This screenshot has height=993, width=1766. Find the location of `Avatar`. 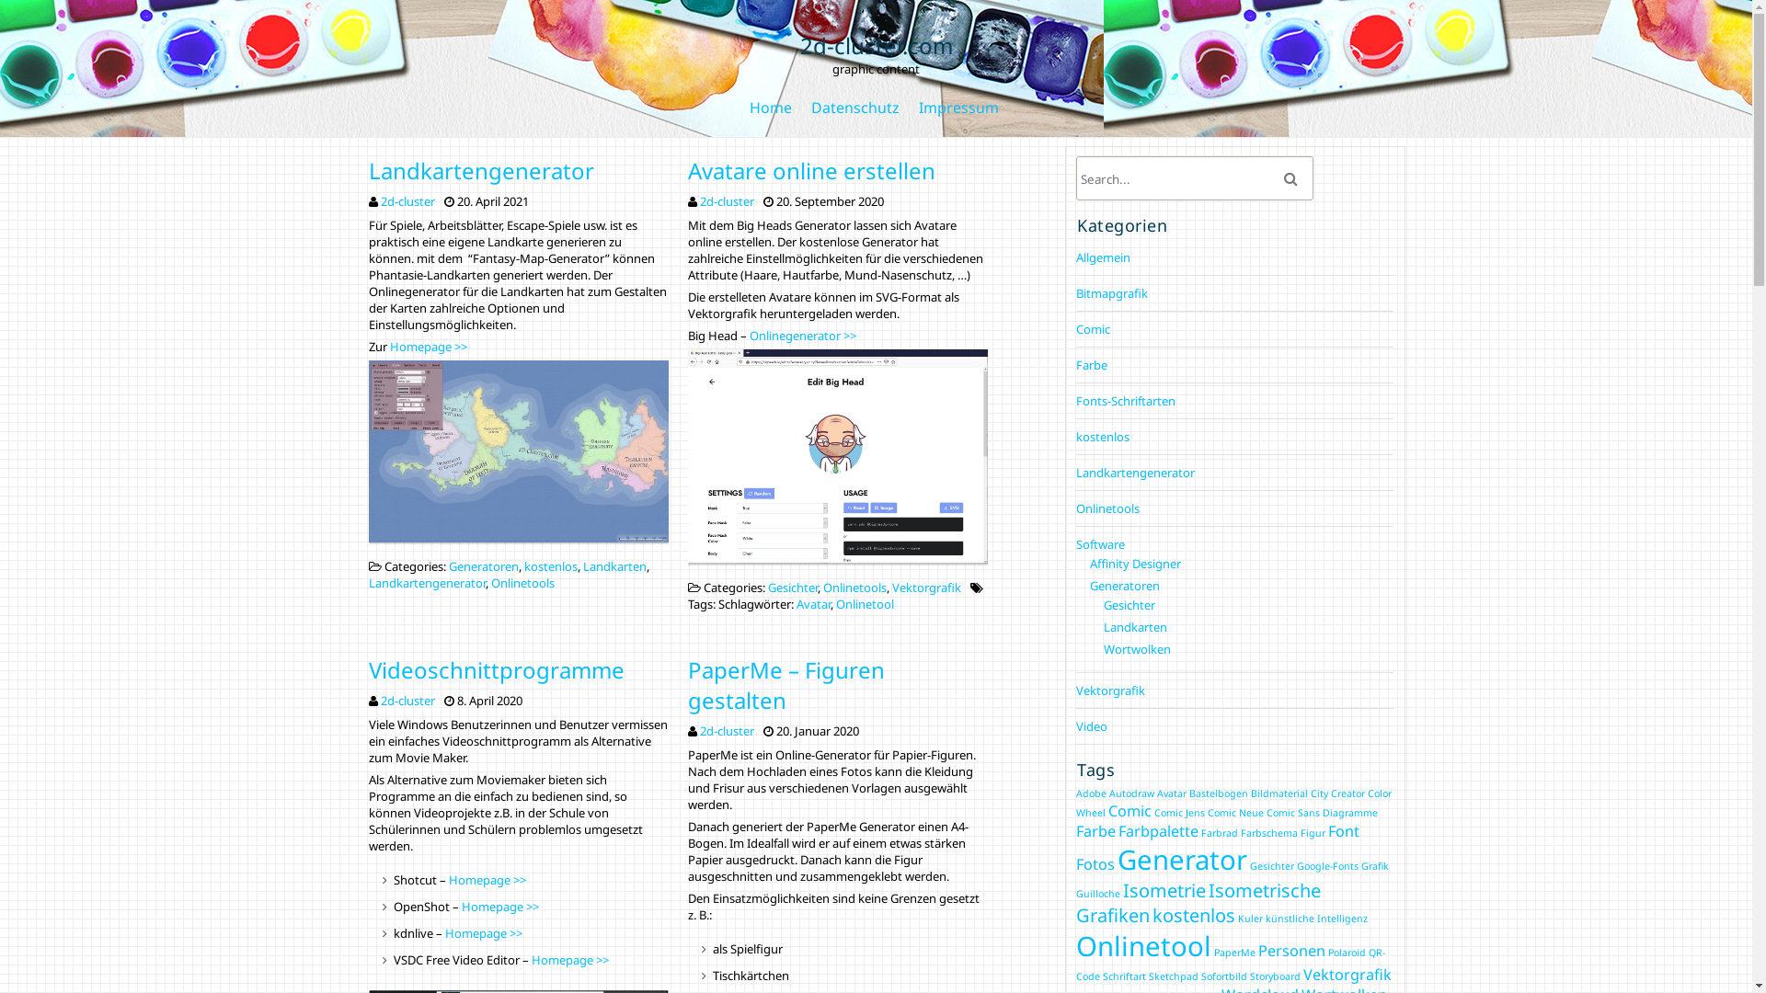

Avatar is located at coordinates (813, 604).